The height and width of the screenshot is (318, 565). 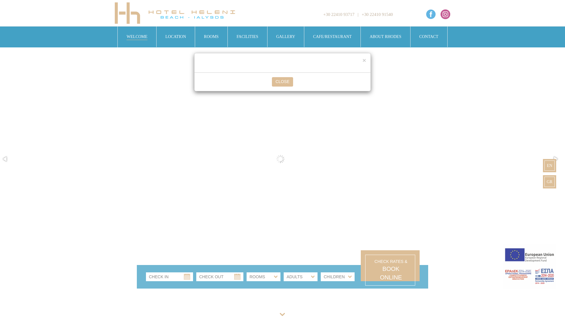 What do you see at coordinates (175, 37) in the screenshot?
I see `LOCATION` at bounding box center [175, 37].